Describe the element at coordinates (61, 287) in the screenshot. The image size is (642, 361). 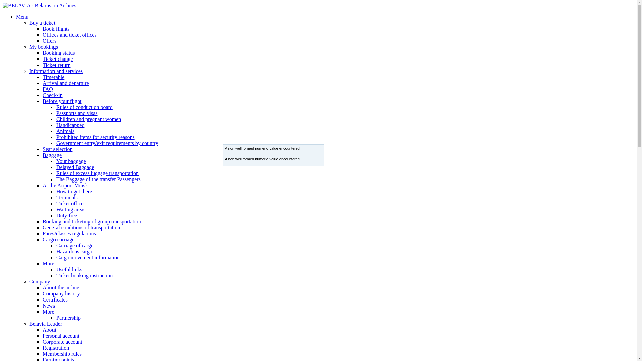
I see `About the airline` at that location.